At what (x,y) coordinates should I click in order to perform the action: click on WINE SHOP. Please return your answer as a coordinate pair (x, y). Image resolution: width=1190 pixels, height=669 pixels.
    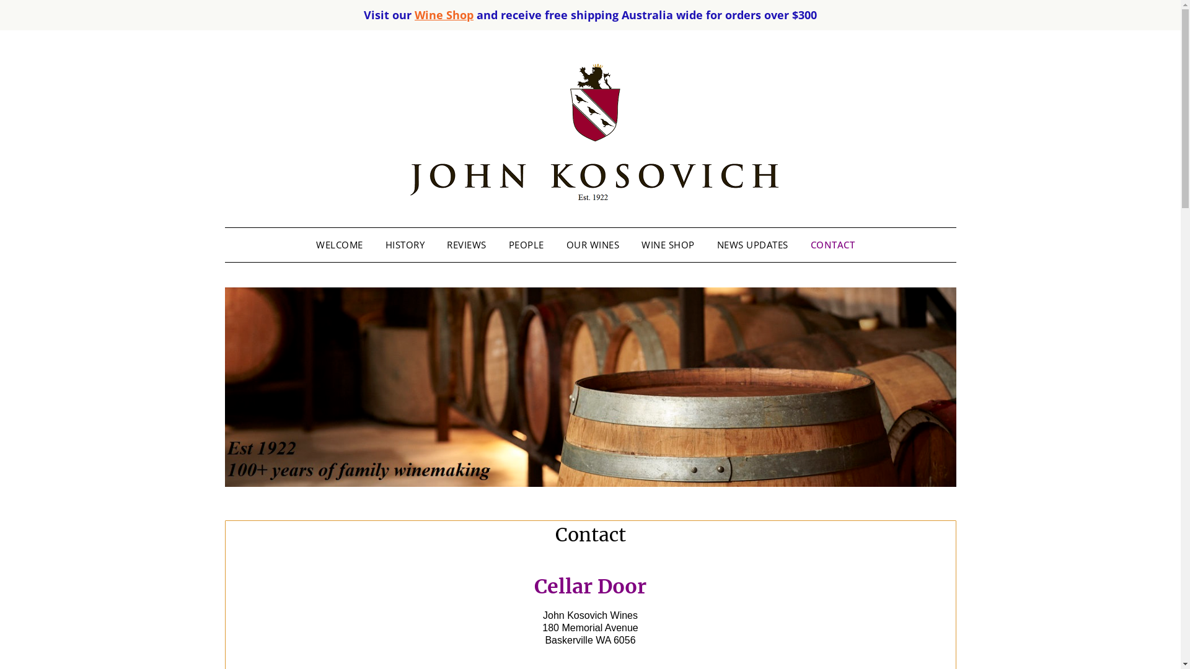
    Looking at the image, I should click on (668, 245).